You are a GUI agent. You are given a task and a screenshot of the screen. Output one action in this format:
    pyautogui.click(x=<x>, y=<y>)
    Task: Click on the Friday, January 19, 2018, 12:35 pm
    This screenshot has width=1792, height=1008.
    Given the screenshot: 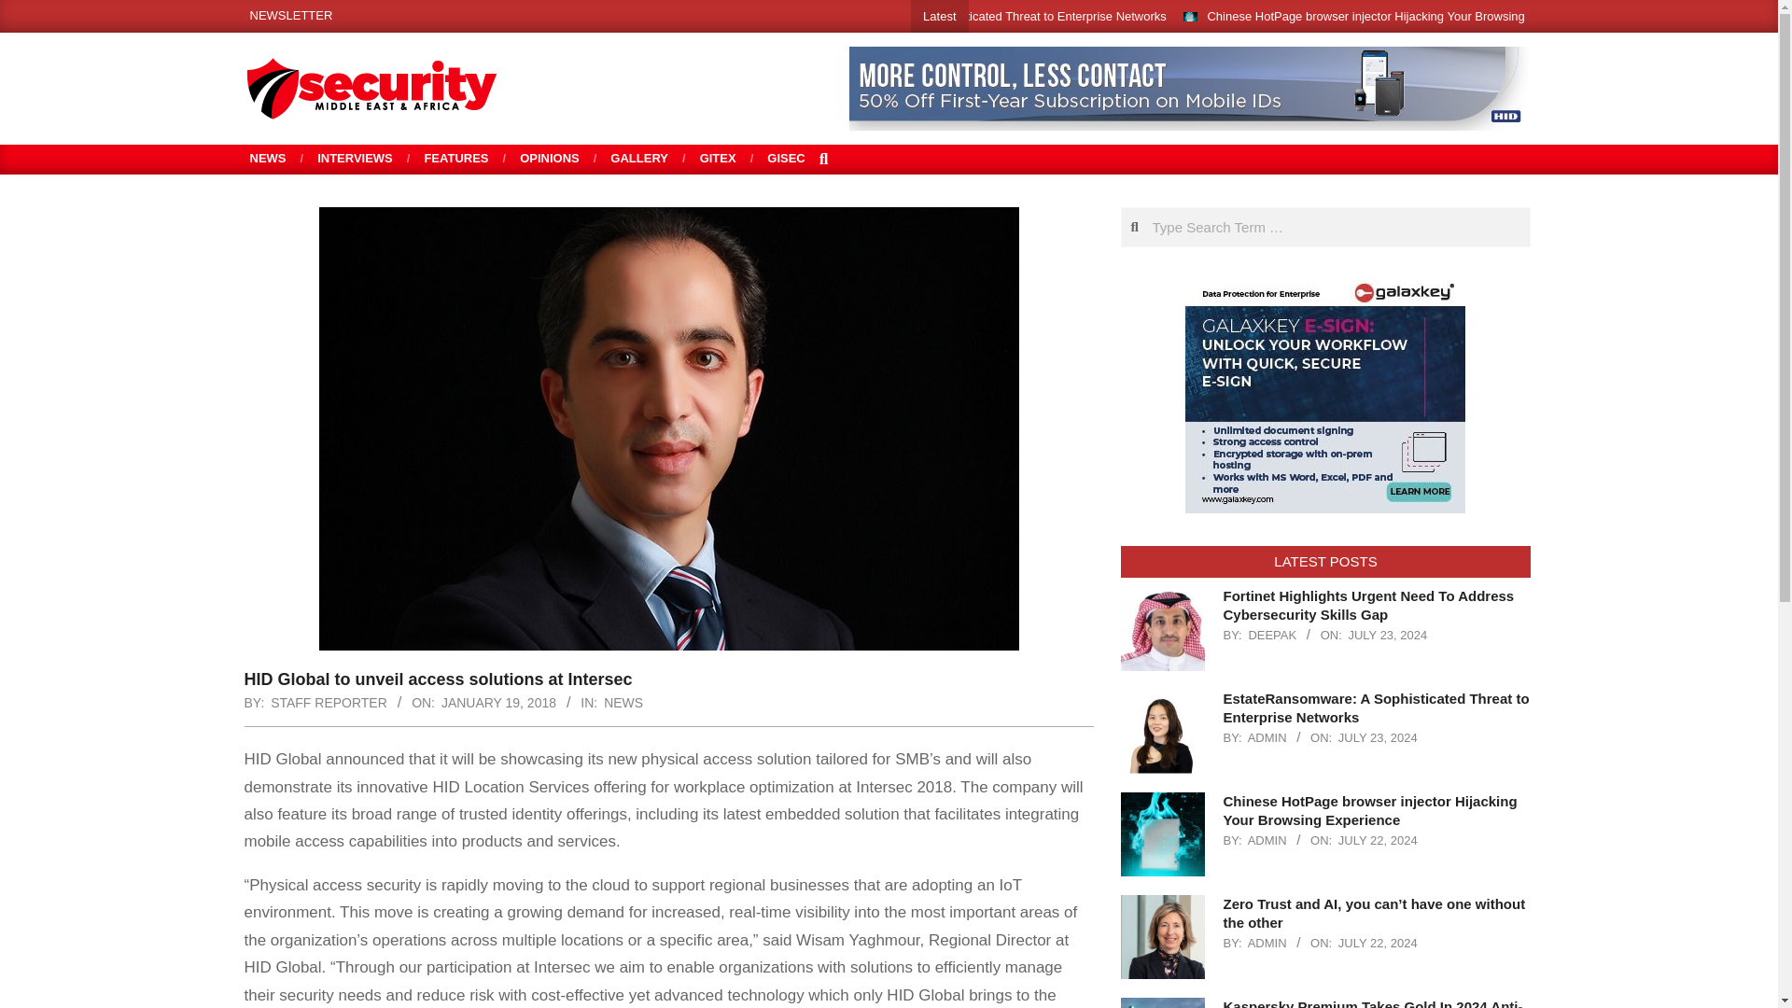 What is the action you would take?
    pyautogui.click(x=498, y=703)
    